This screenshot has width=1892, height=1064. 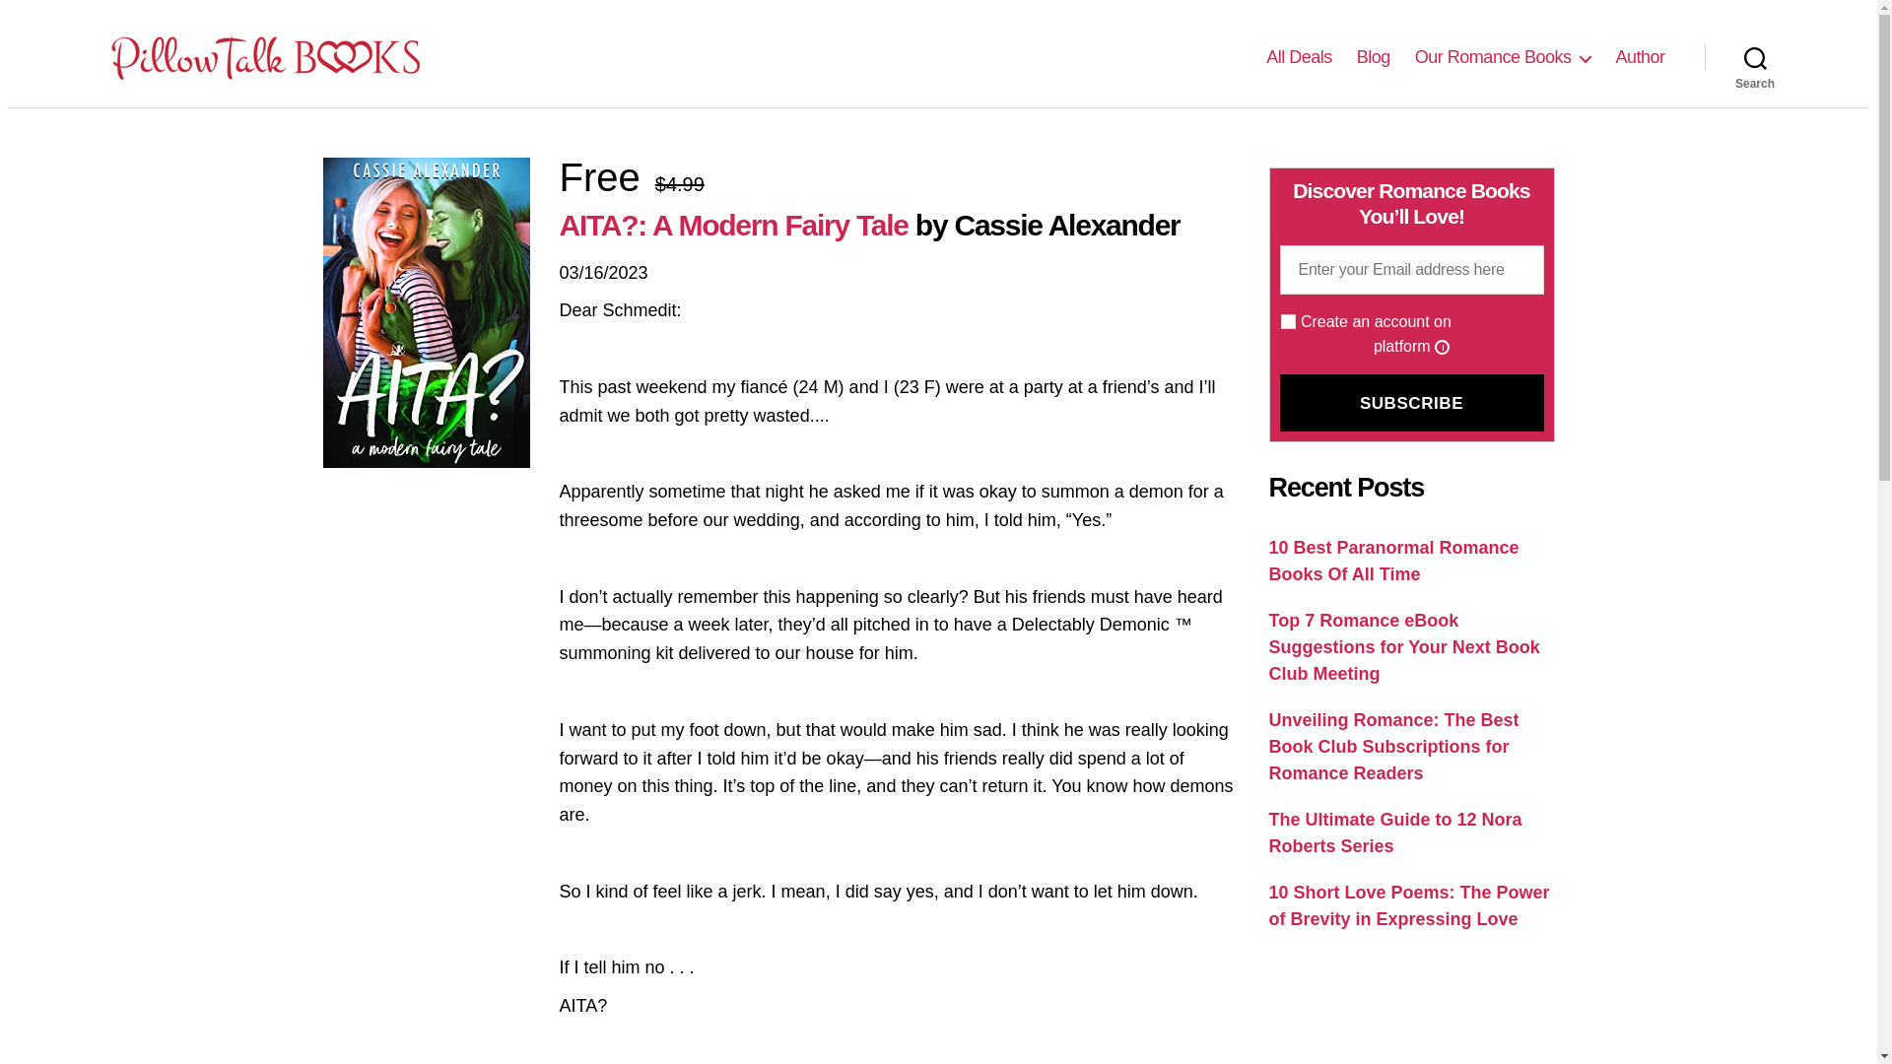 I want to click on Subscribe, so click(x=1411, y=403).